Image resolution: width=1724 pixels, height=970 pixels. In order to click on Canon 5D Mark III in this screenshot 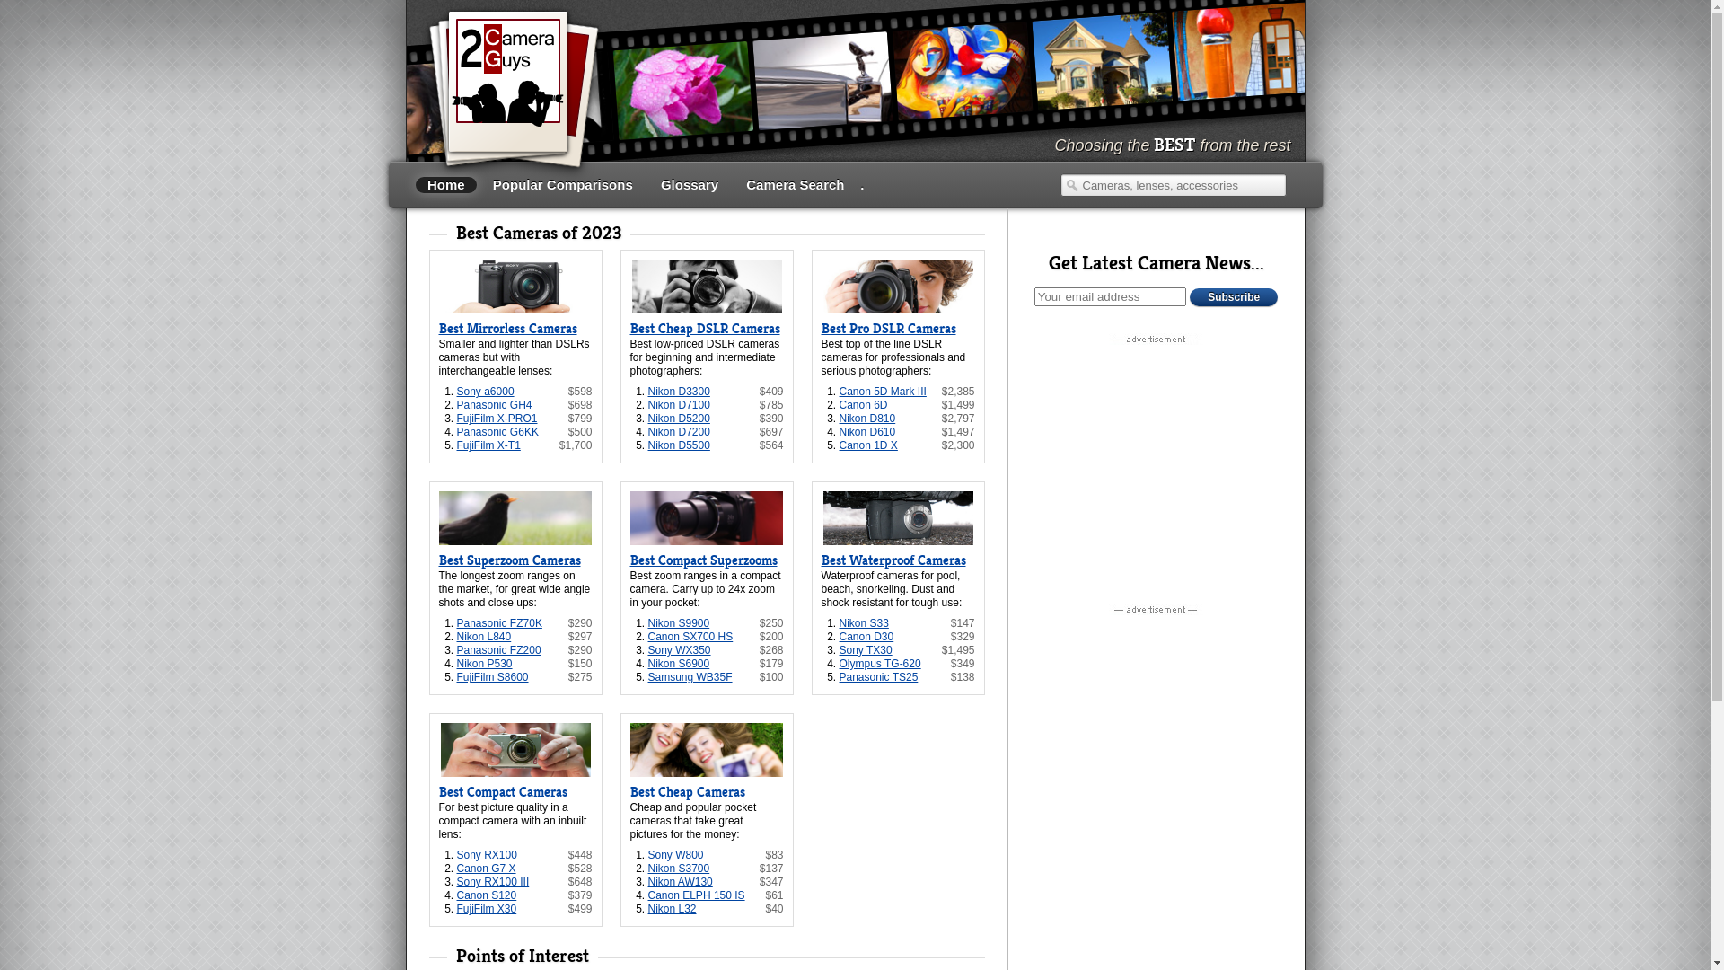, I will do `click(882, 392)`.